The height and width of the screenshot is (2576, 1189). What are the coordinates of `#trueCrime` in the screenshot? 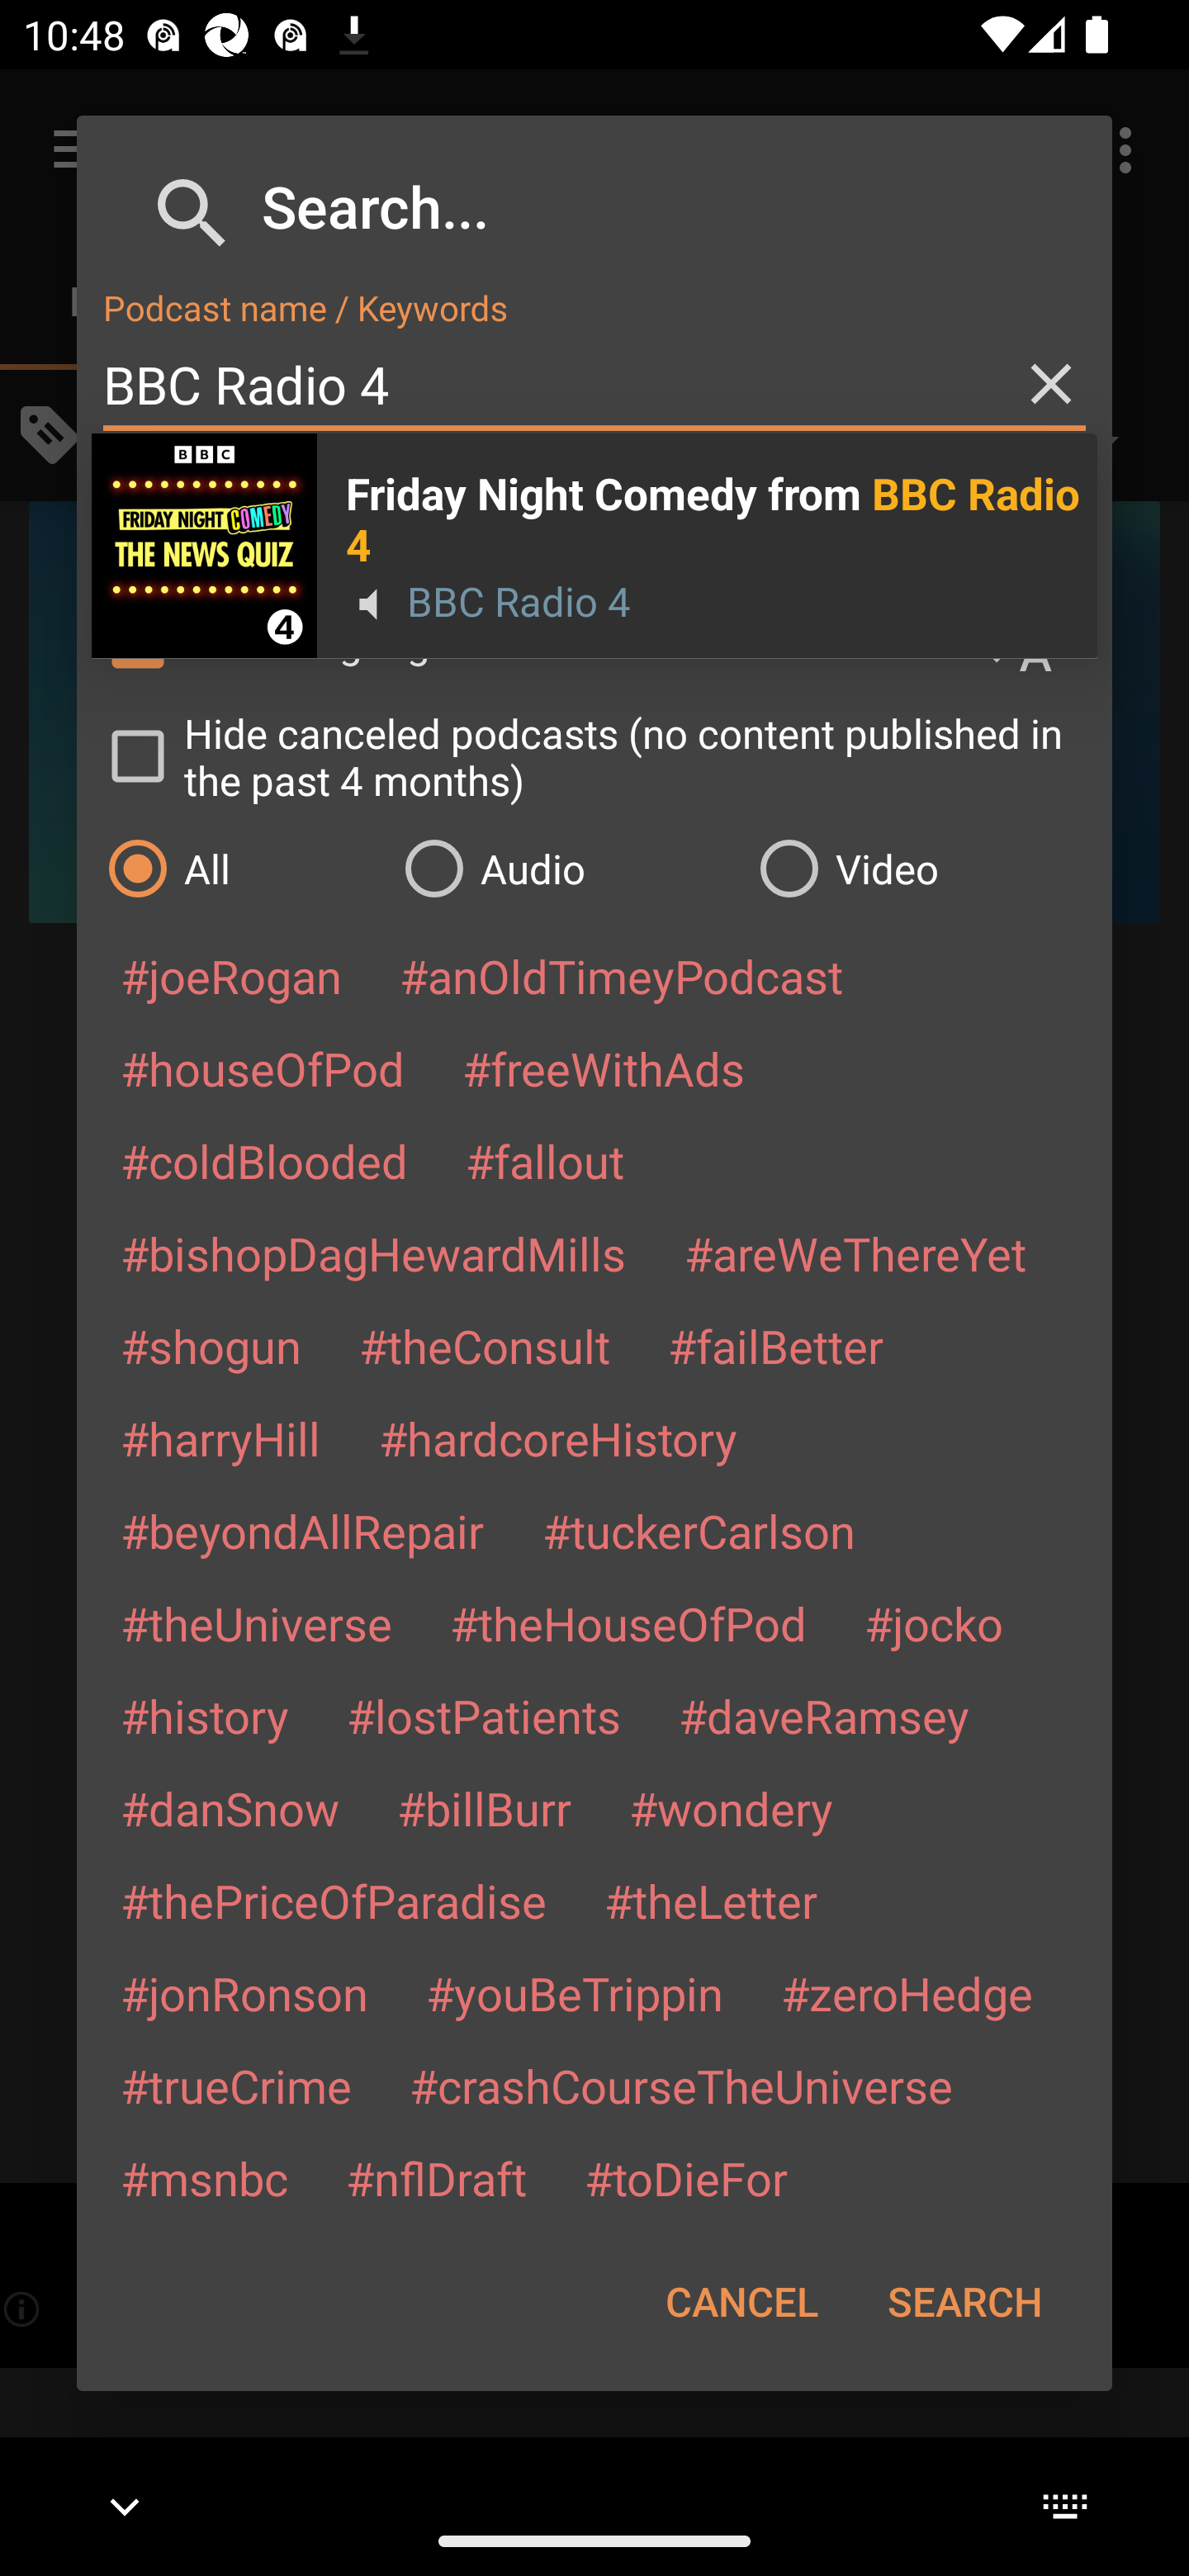 It's located at (236, 2085).